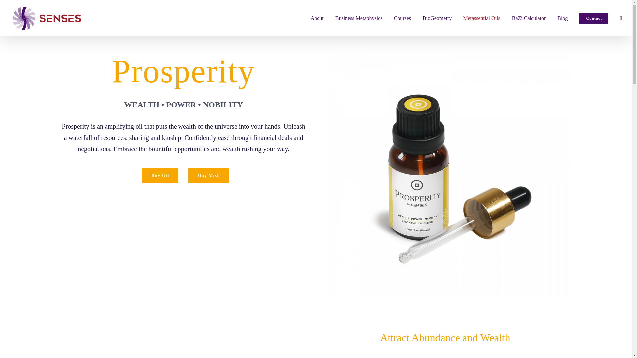 Image resolution: width=637 pixels, height=358 pixels. What do you see at coordinates (481, 18) in the screenshot?
I see `Metassential Oils` at bounding box center [481, 18].